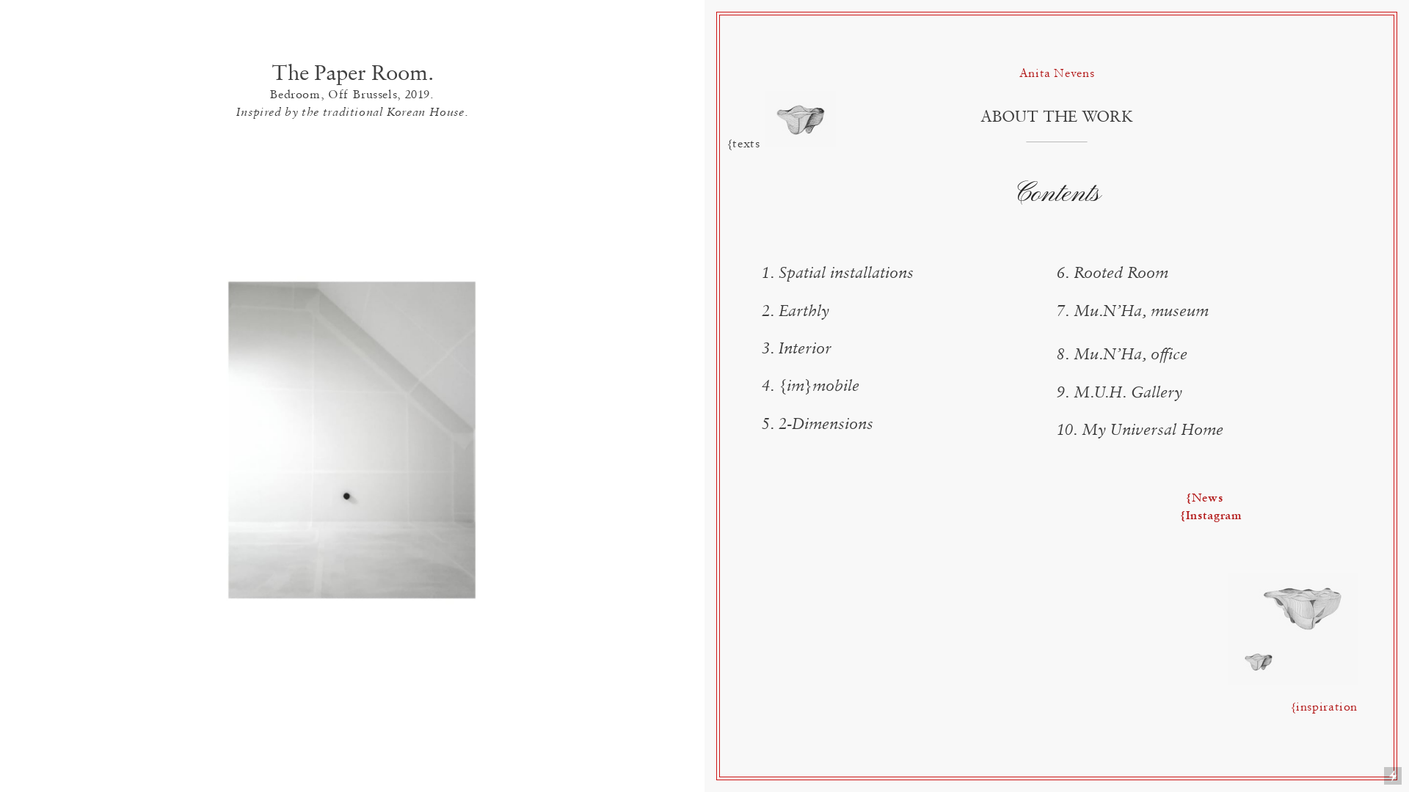  I want to click on 5. 2-Dimensions, so click(818, 423).